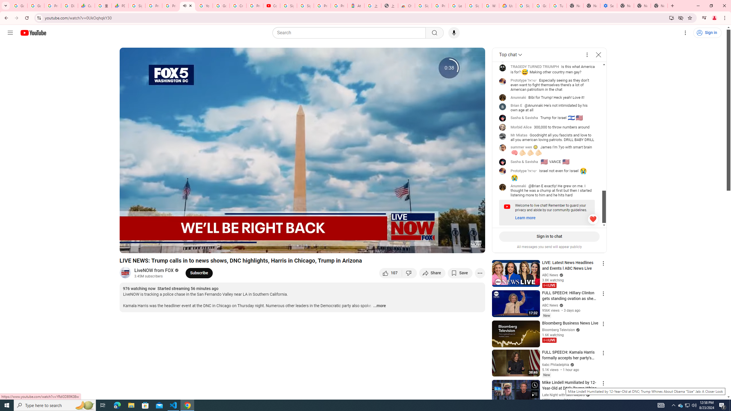  I want to click on Sign in to chat, so click(549, 236).